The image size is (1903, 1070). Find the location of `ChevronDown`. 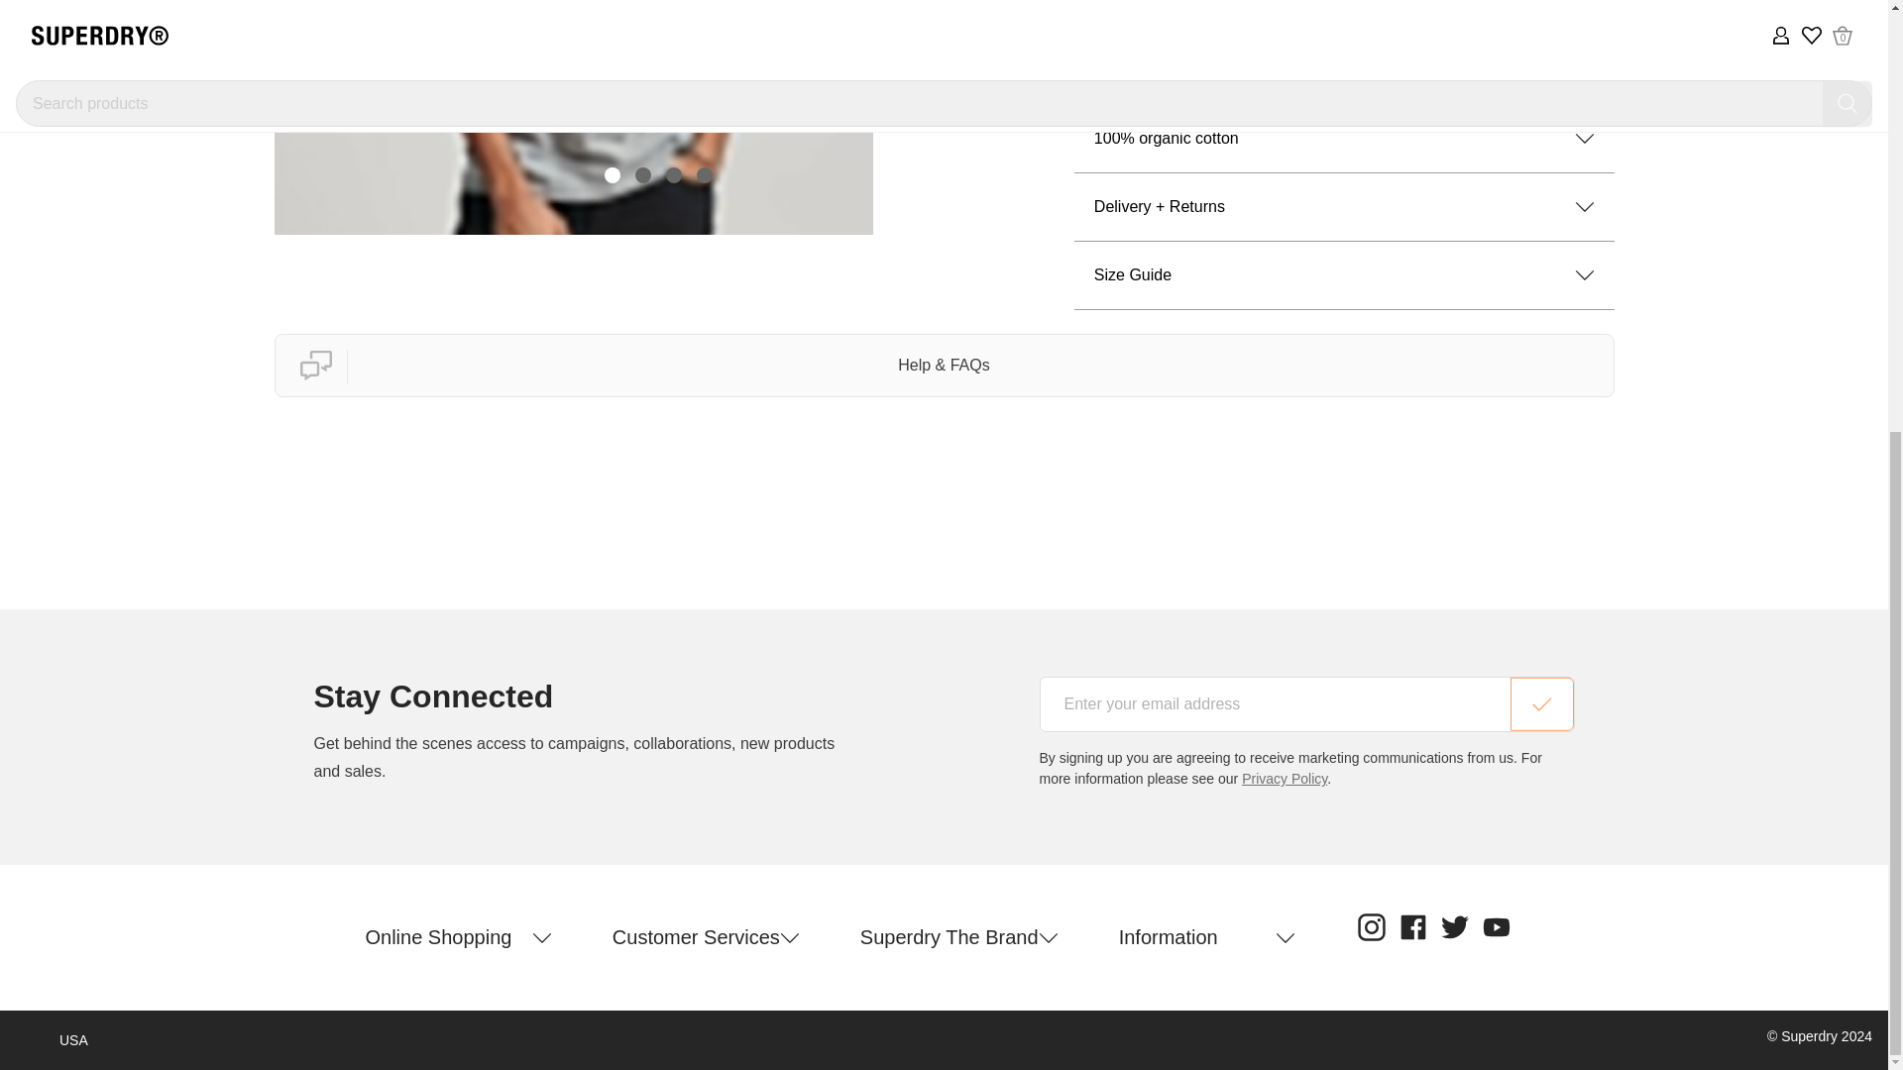

ChevronDown is located at coordinates (1584, 139).